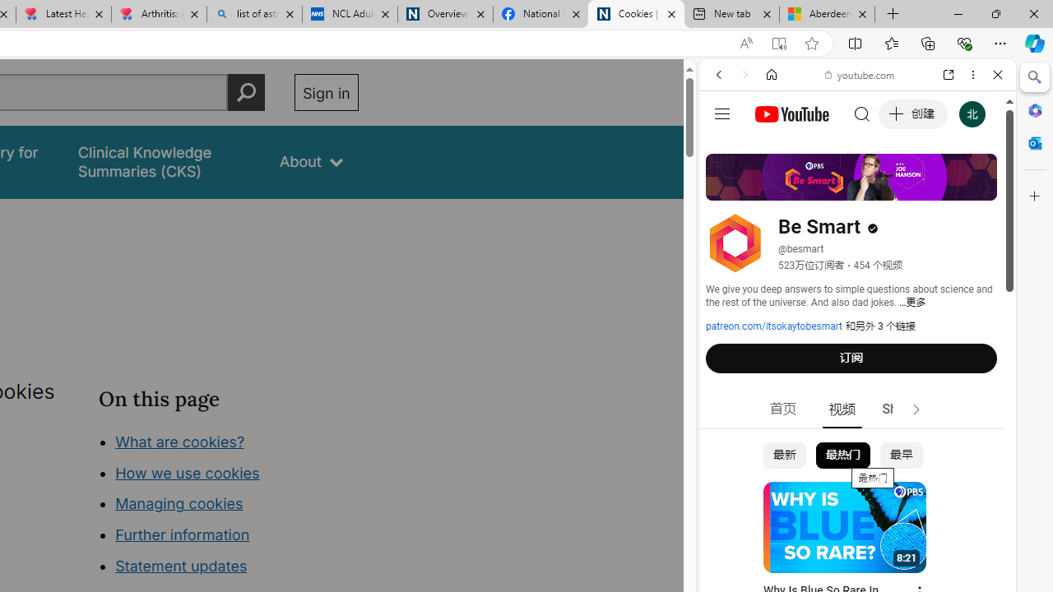 The height and width of the screenshot is (592, 1053). Describe the element at coordinates (246, 92) in the screenshot. I see `Perform search` at that location.